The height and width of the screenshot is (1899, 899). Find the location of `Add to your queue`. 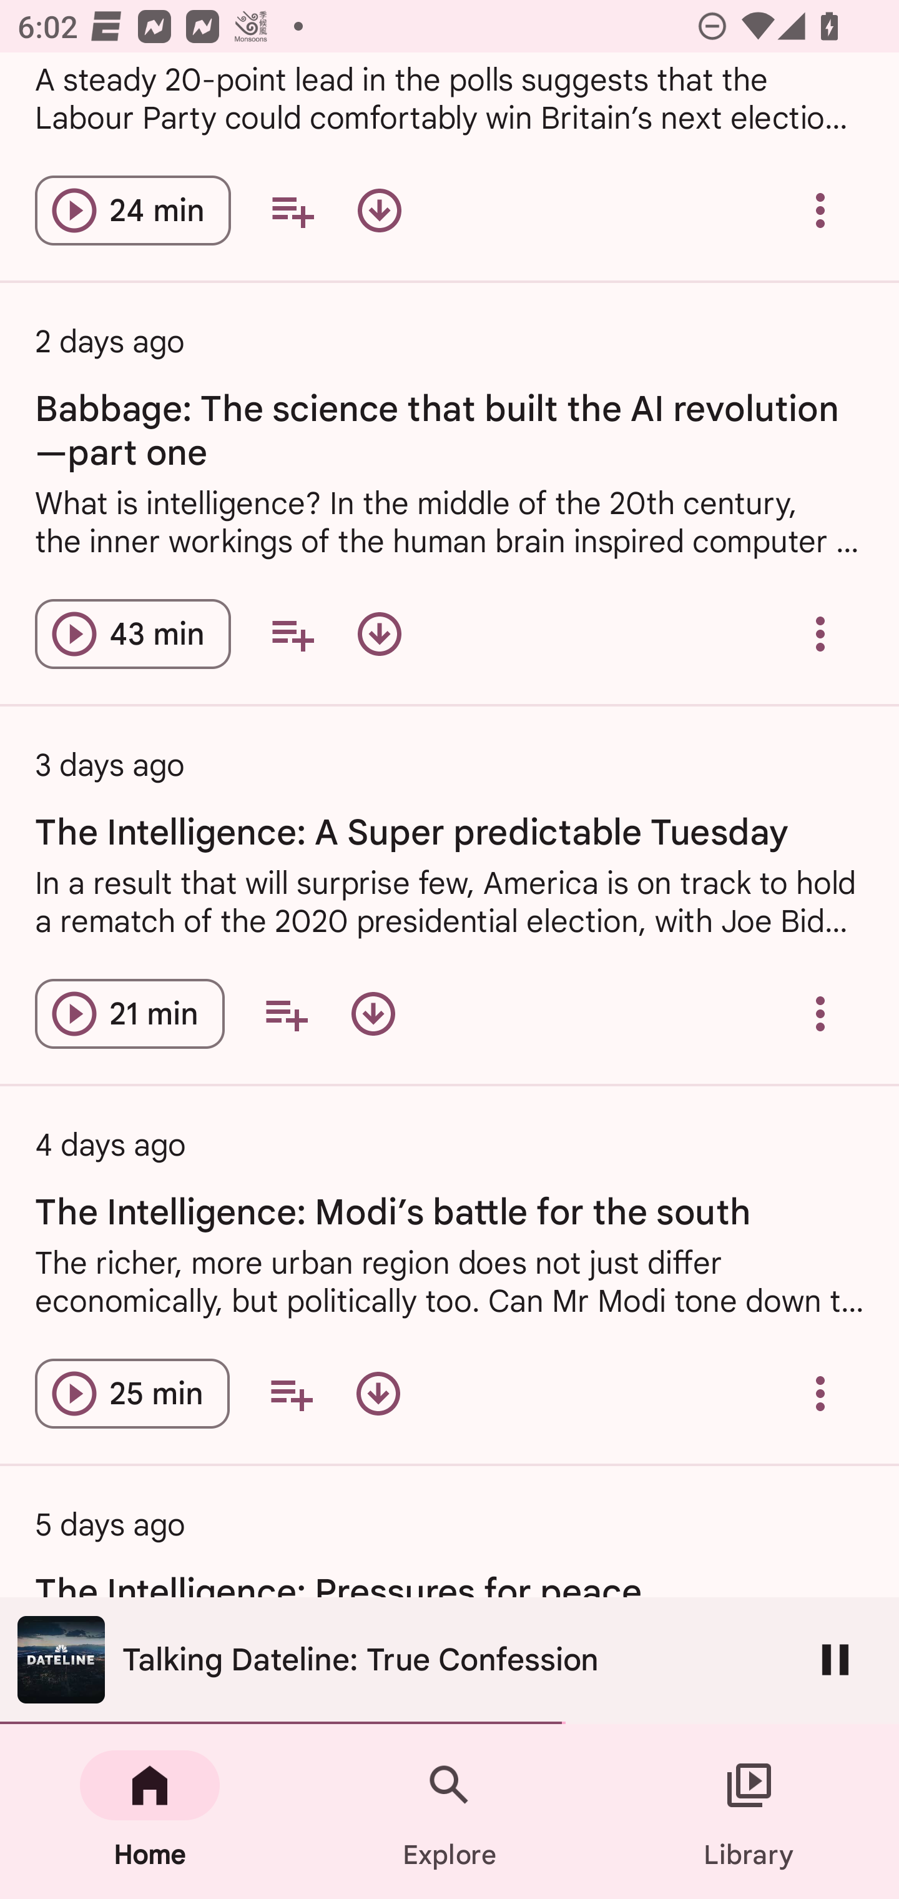

Add to your queue is located at coordinates (292, 634).